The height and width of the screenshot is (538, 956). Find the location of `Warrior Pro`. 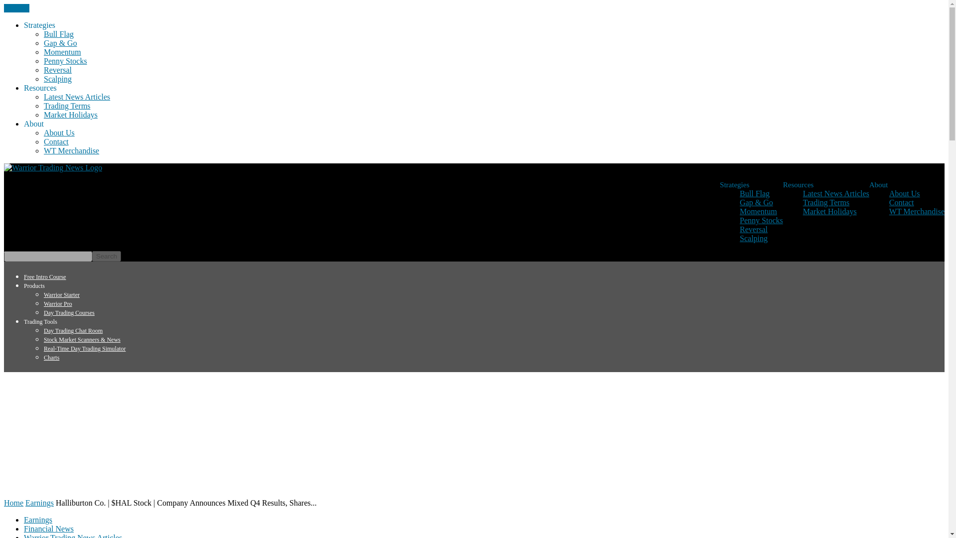

Warrior Pro is located at coordinates (58, 303).